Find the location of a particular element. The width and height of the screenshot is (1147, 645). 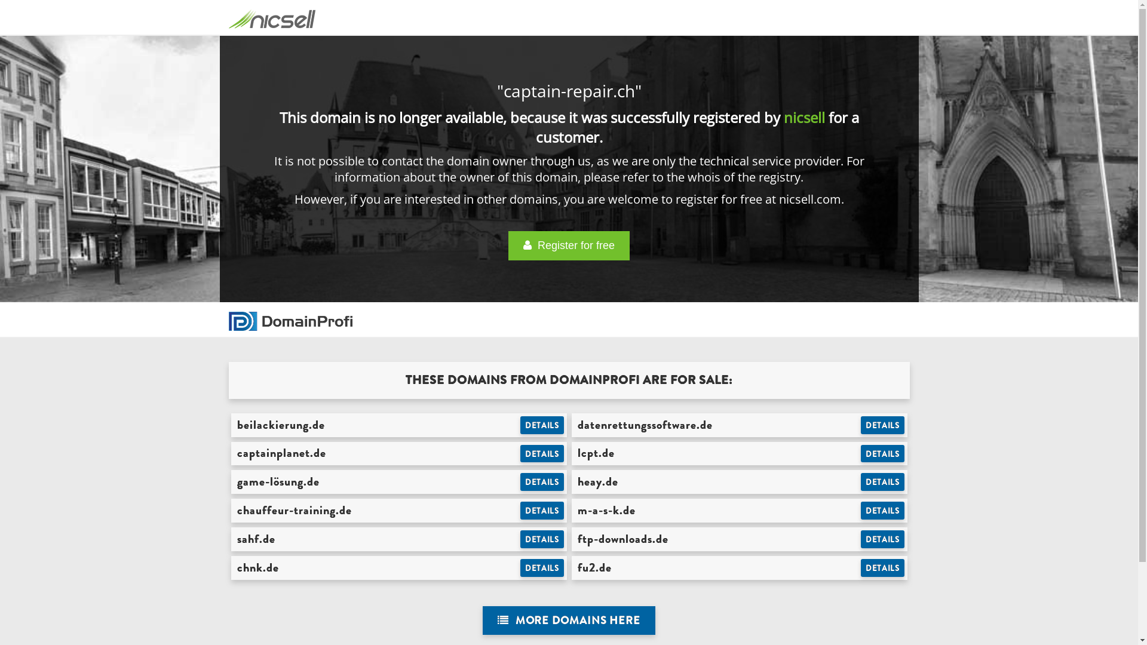

DETAILS is located at coordinates (883, 539).